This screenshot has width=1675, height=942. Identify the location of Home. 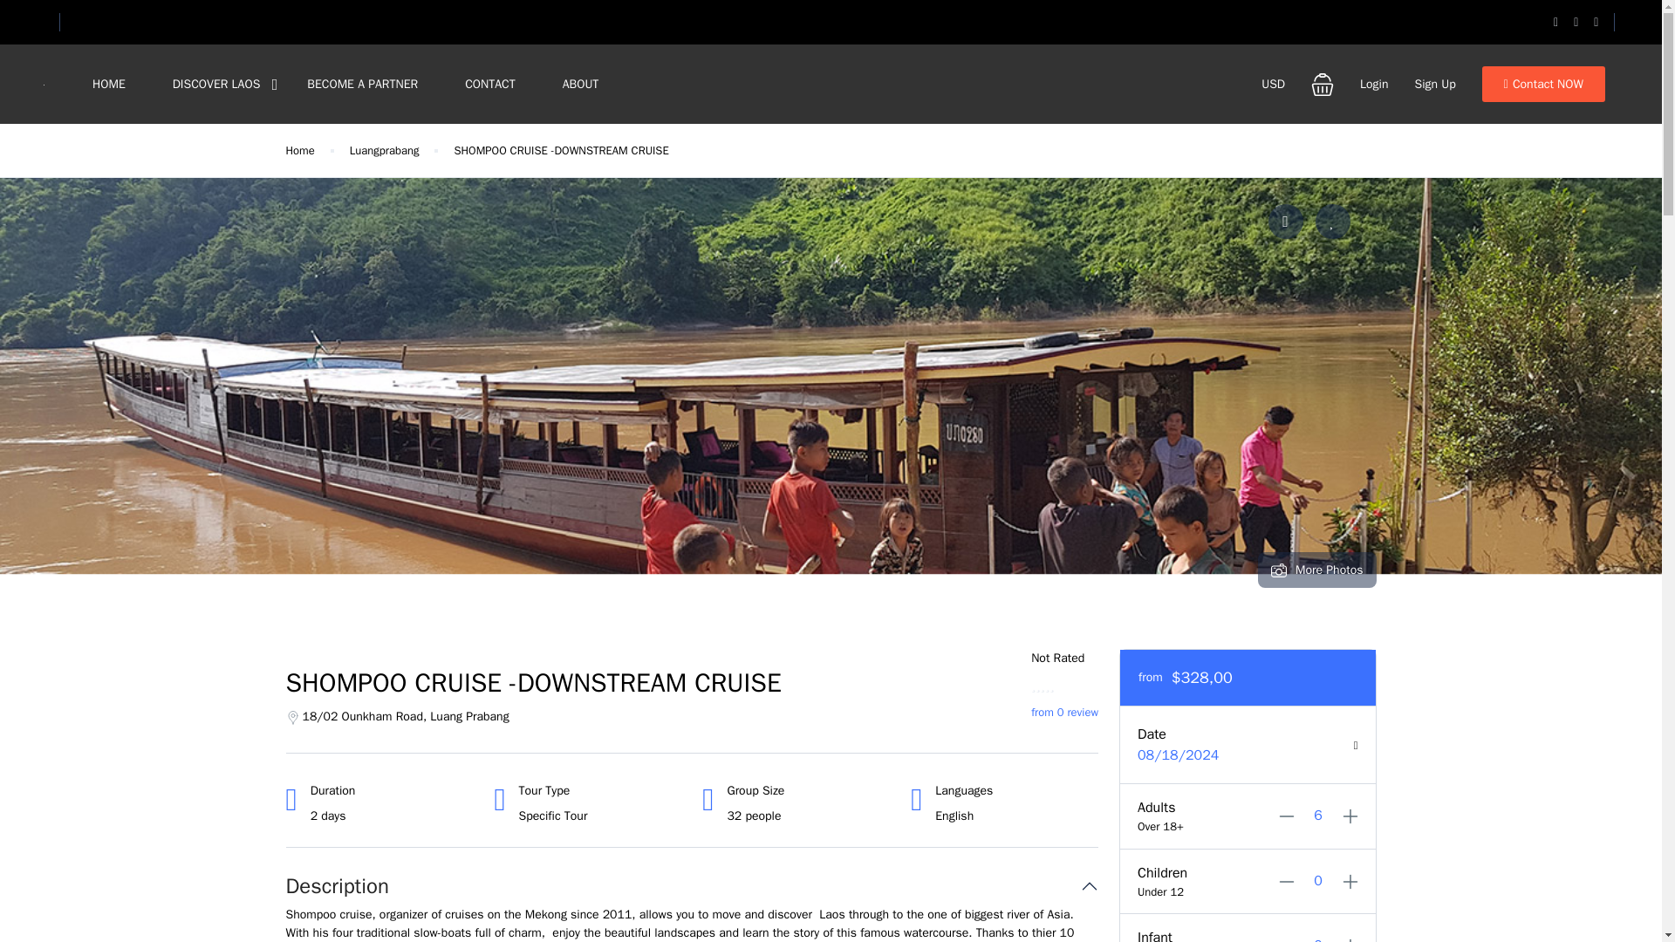
(300, 150).